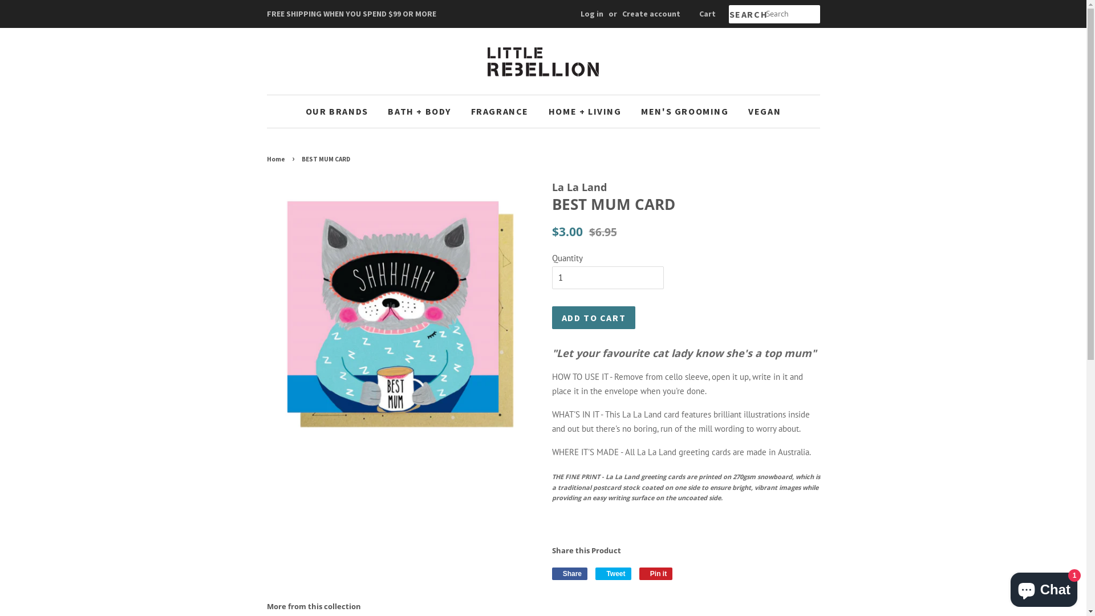  Describe the element at coordinates (500, 112) in the screenshot. I see `FRAGRANCE` at that location.